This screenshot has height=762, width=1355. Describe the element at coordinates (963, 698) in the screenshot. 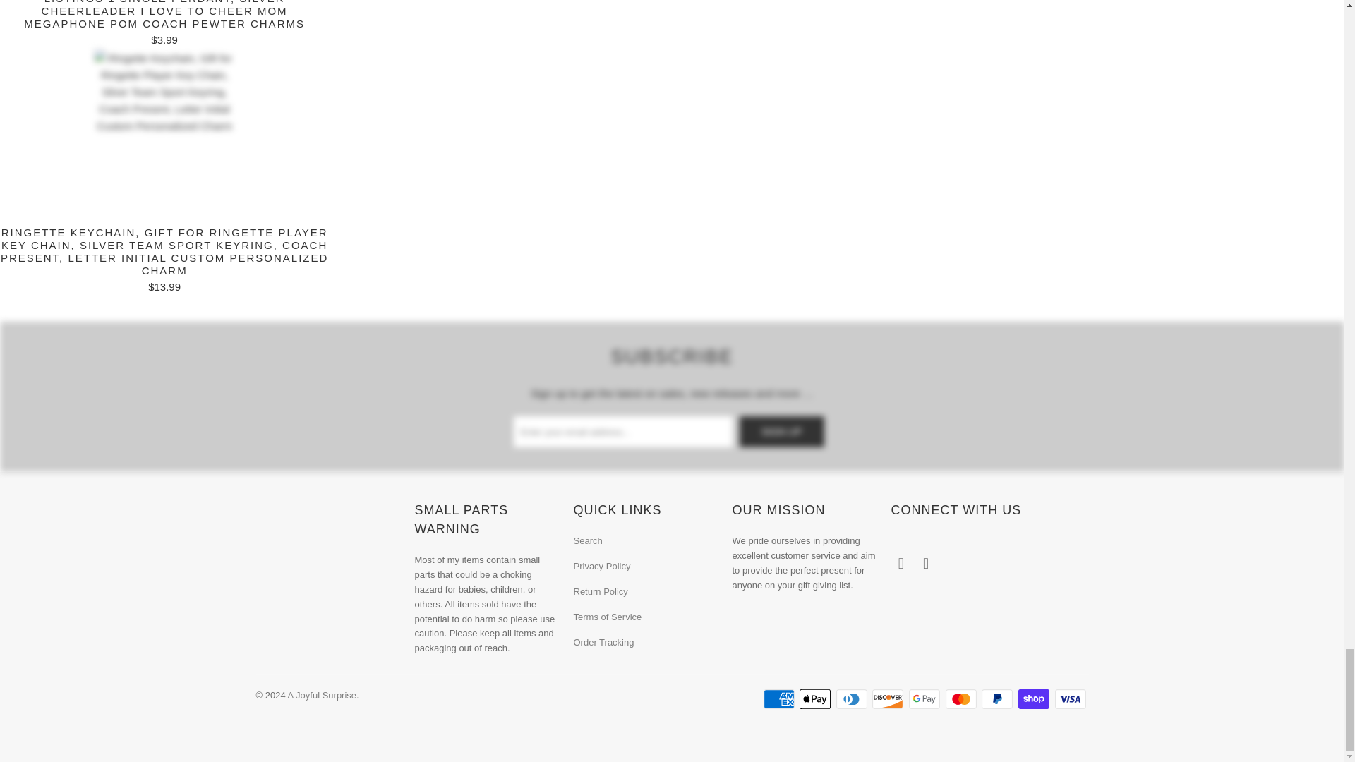

I see `Mastercard` at that location.